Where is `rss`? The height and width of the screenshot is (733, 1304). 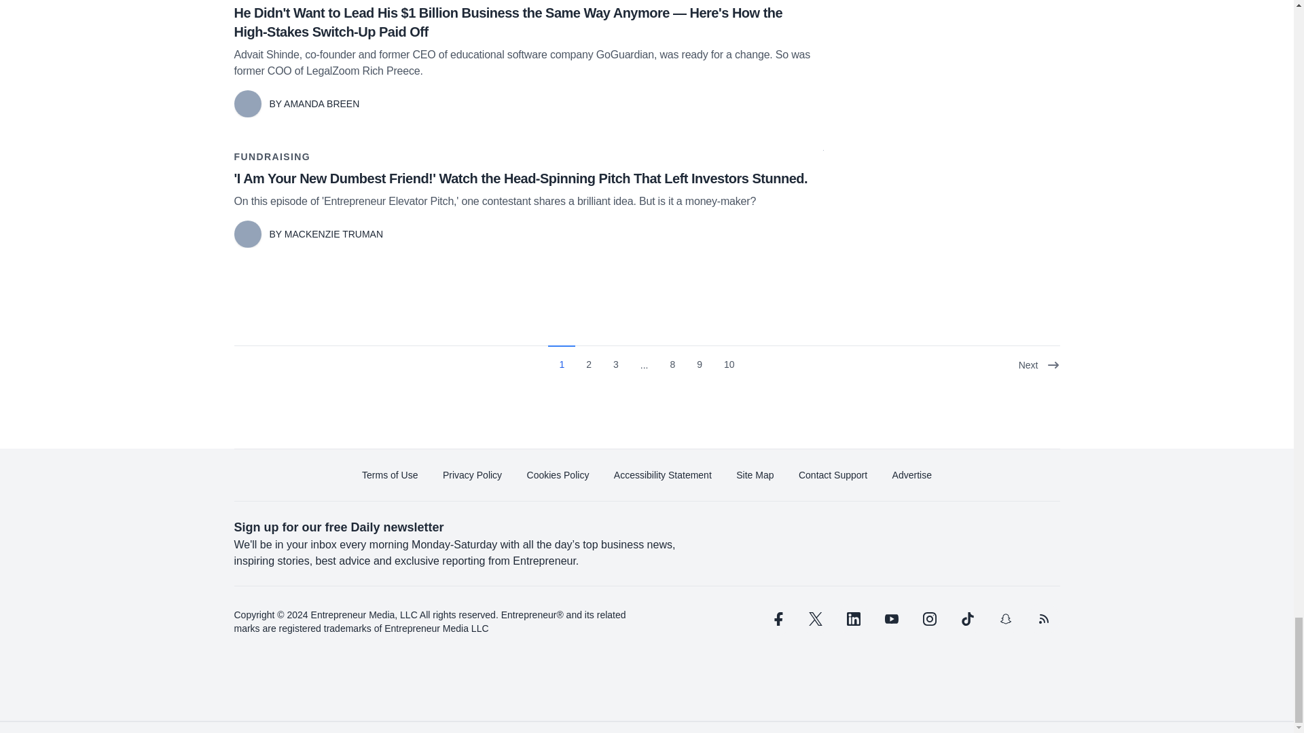 rss is located at coordinates (1043, 618).